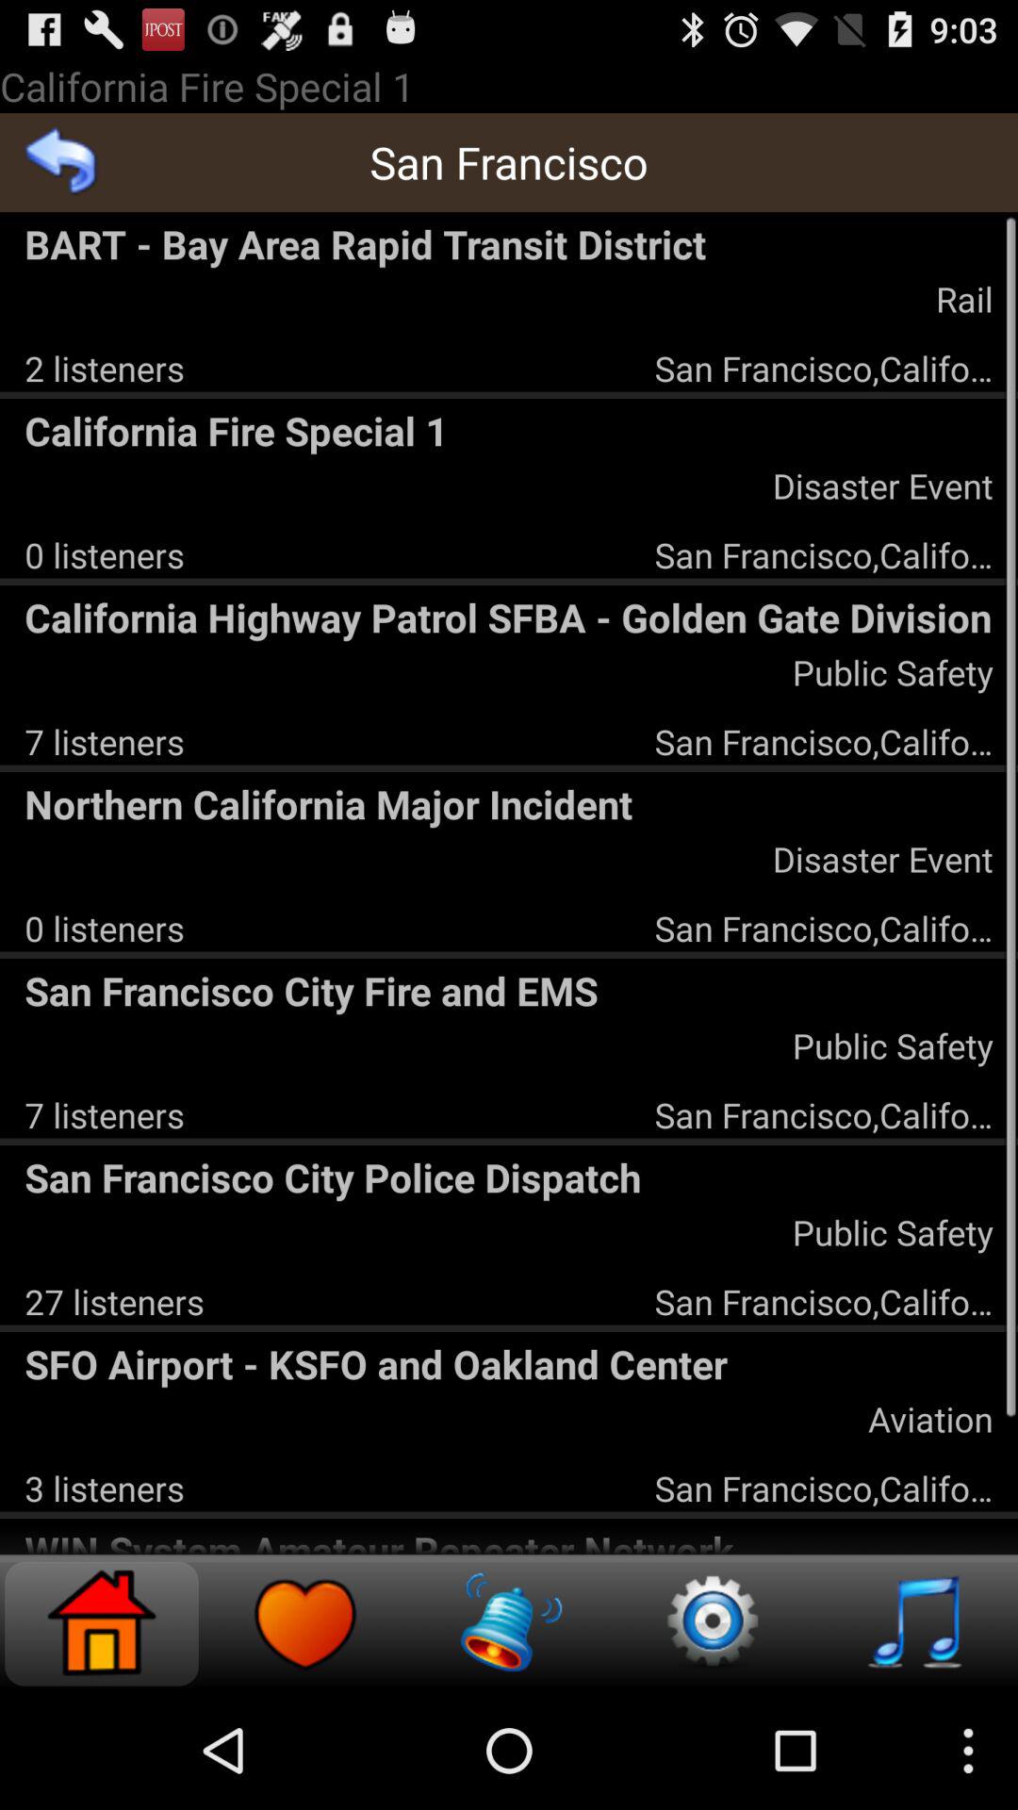  What do you see at coordinates (104, 1488) in the screenshot?
I see `flip to 3 listeners app` at bounding box center [104, 1488].